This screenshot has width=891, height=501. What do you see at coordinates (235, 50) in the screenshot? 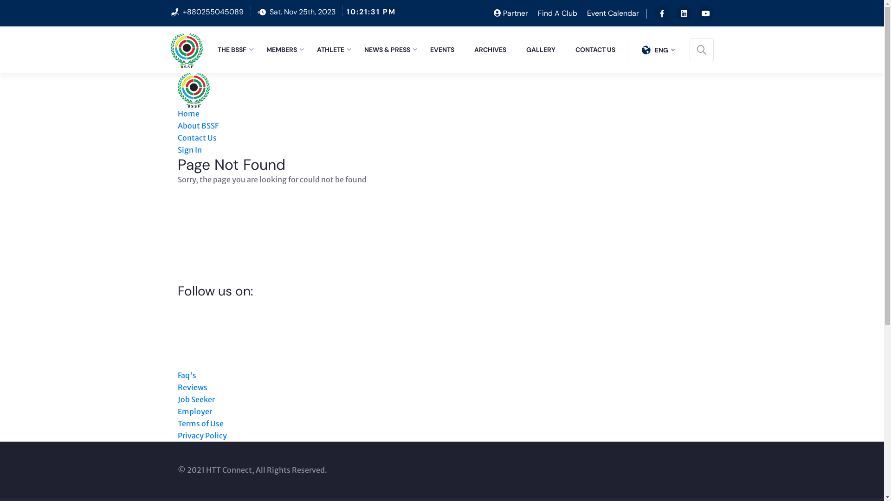
I see `THE BSSF` at bounding box center [235, 50].